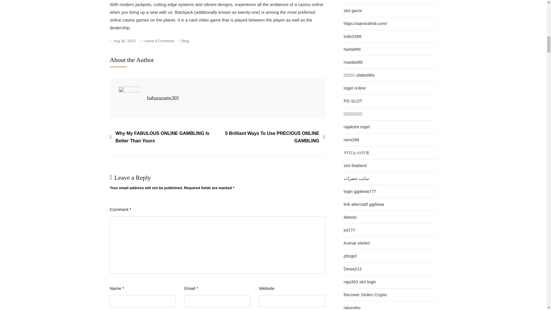  I want to click on babarazams301, so click(163, 98).